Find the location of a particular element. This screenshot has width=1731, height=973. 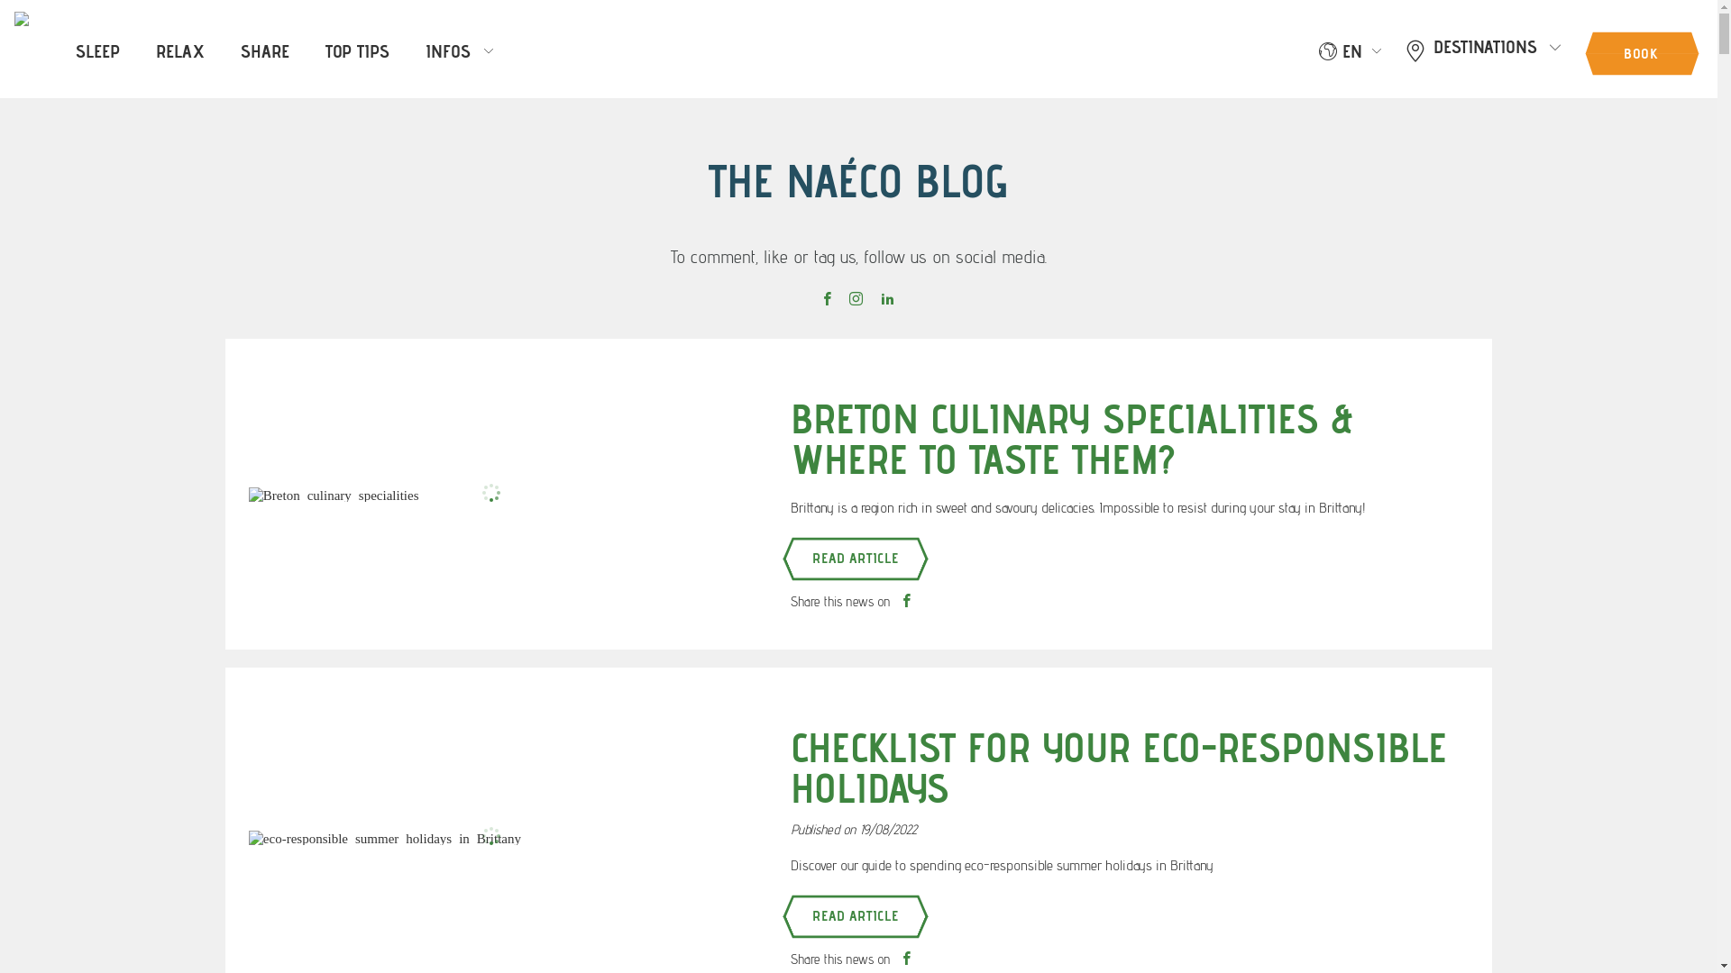

READ ARTICLE is located at coordinates (856, 559).